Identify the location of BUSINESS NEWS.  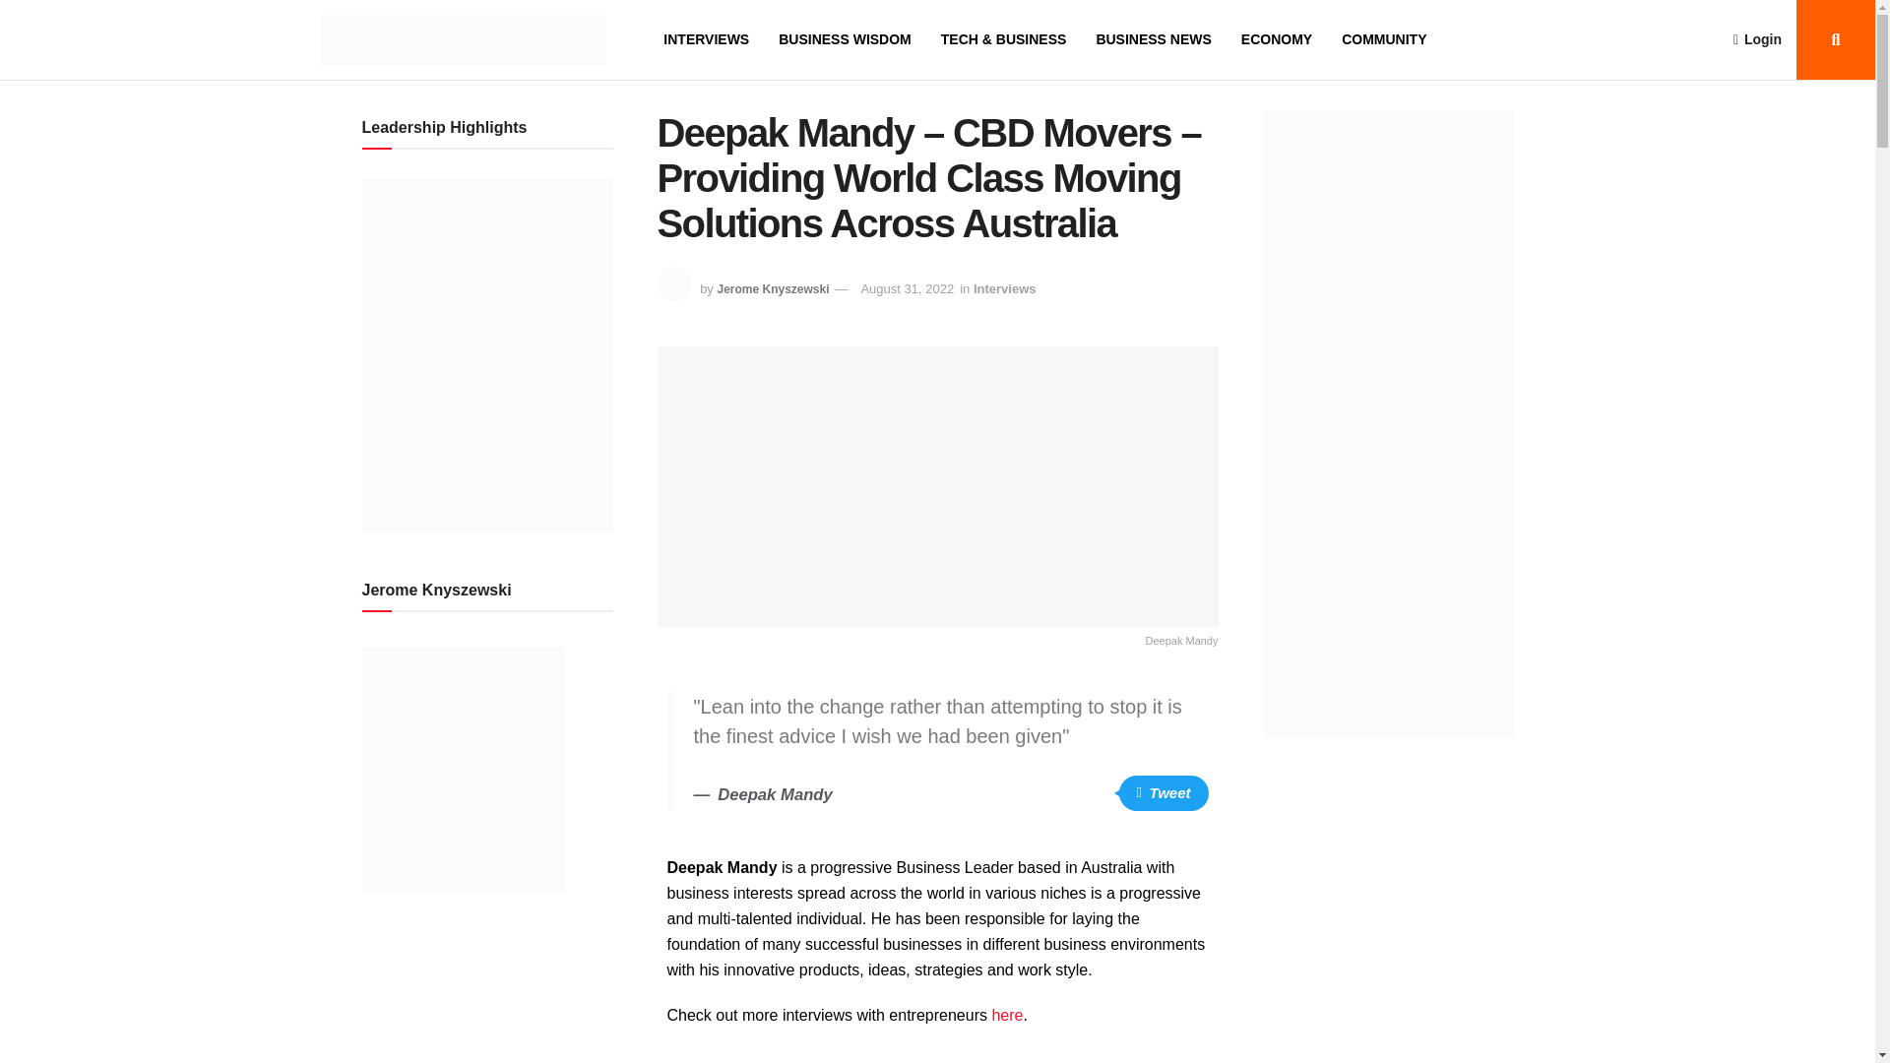
(1154, 39).